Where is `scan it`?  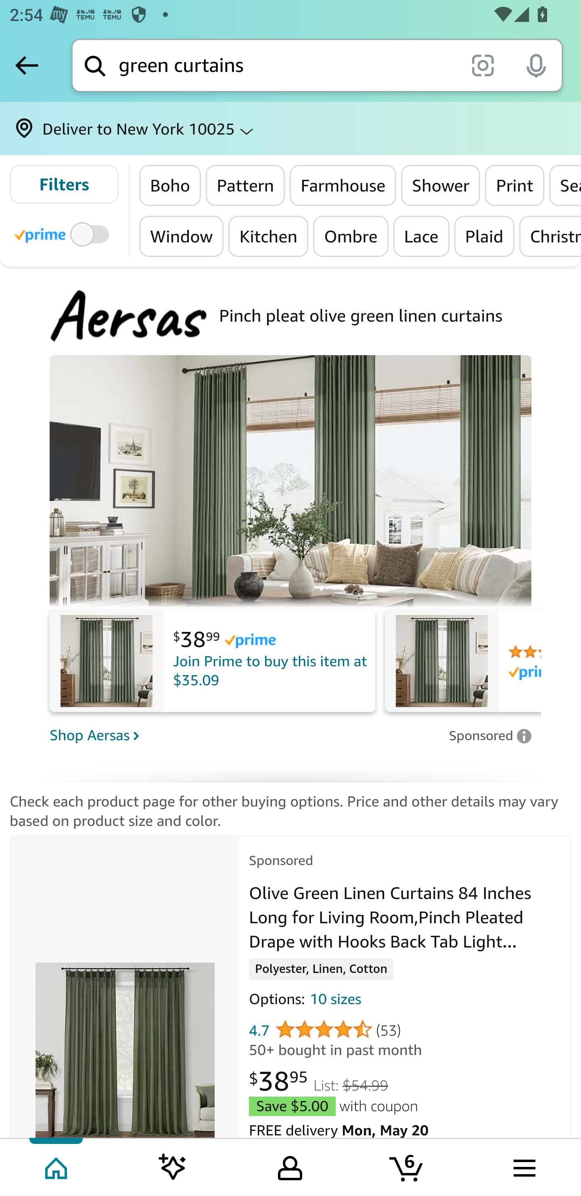
scan it is located at coordinates (483, 65).